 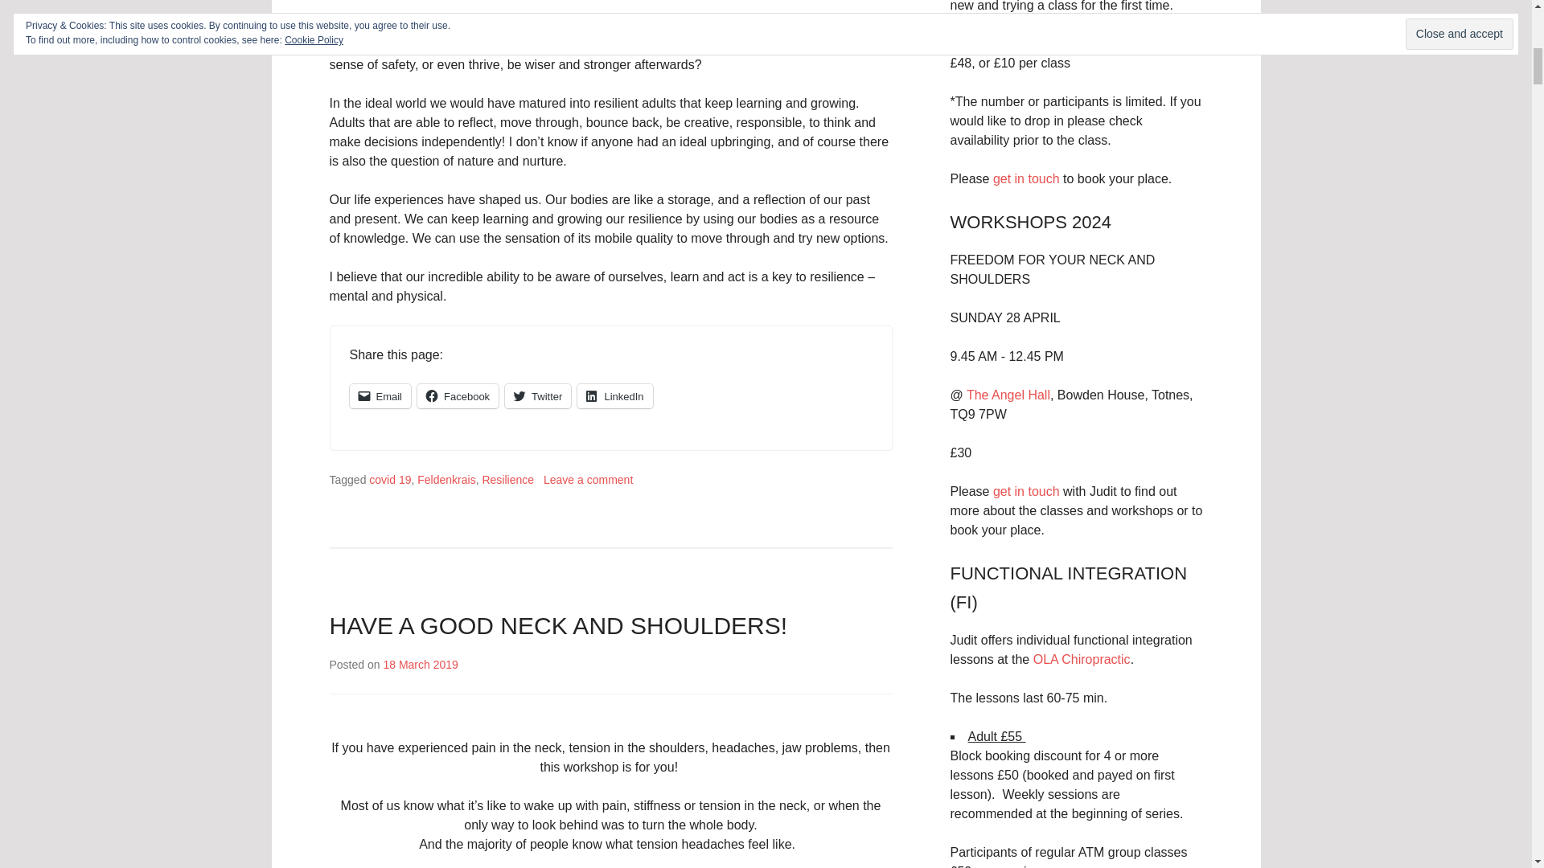 What do you see at coordinates (389, 479) in the screenshot?
I see `covid 19` at bounding box center [389, 479].